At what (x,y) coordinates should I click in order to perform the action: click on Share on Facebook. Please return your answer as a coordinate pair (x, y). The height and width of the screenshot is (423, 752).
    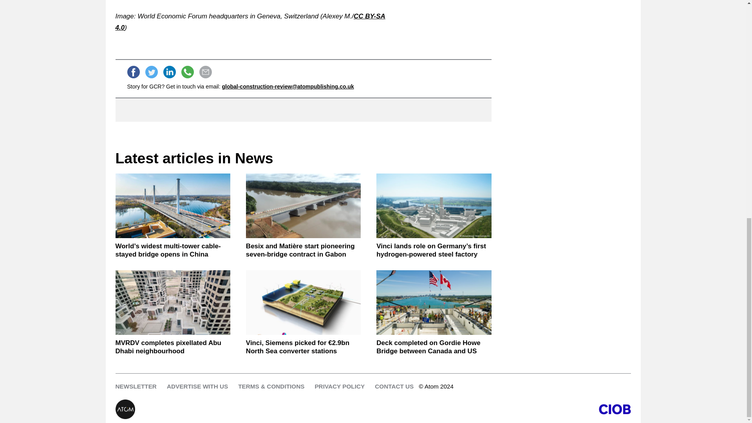
    Looking at the image, I should click on (133, 72).